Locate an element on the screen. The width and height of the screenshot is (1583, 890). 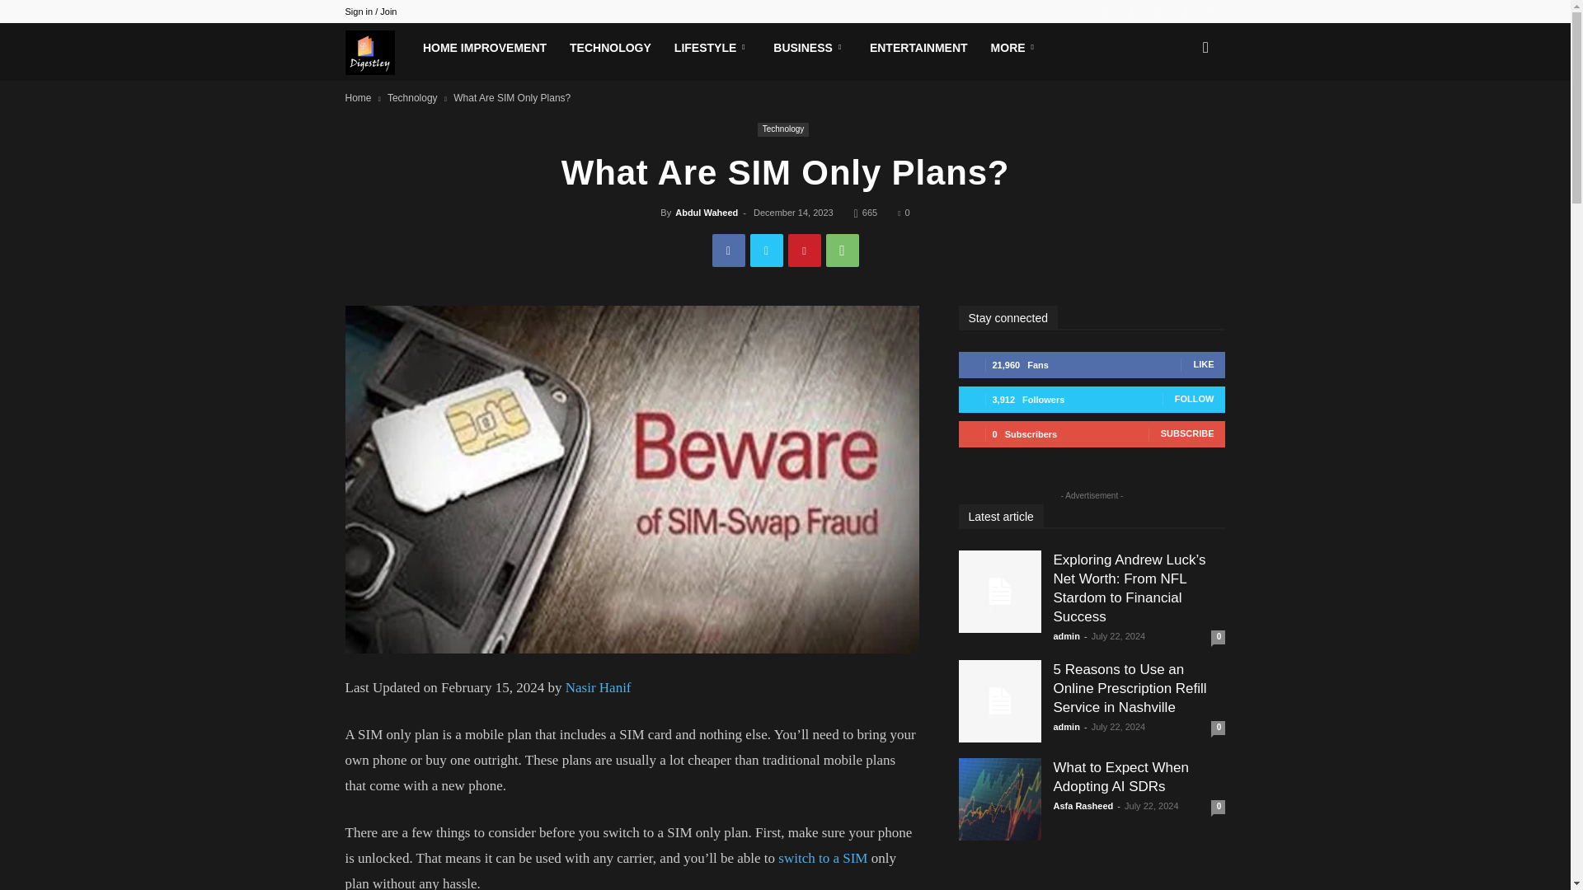
HOME IMPROVEMENT is located at coordinates (485, 48).